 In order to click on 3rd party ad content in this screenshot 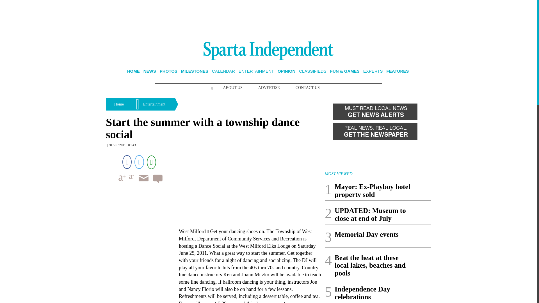, I will do `click(268, 19)`.